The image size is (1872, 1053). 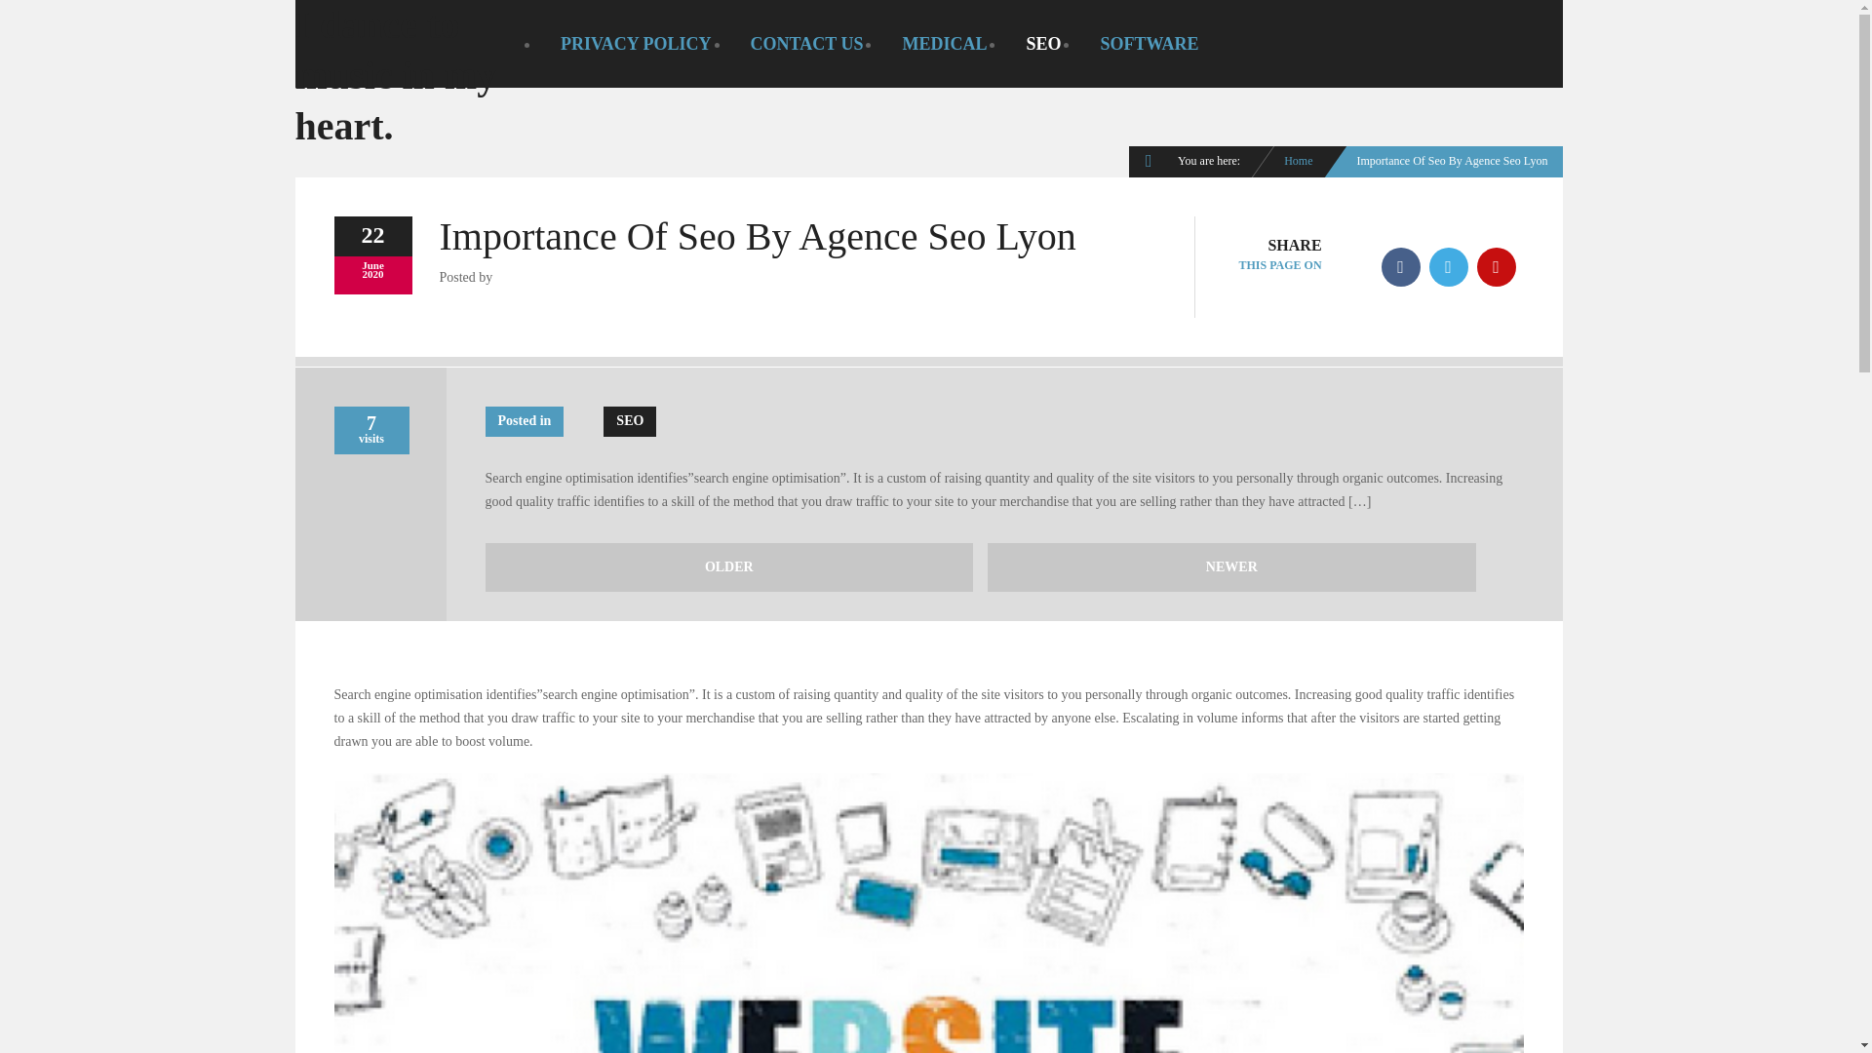 What do you see at coordinates (1043, 44) in the screenshot?
I see `SEO` at bounding box center [1043, 44].